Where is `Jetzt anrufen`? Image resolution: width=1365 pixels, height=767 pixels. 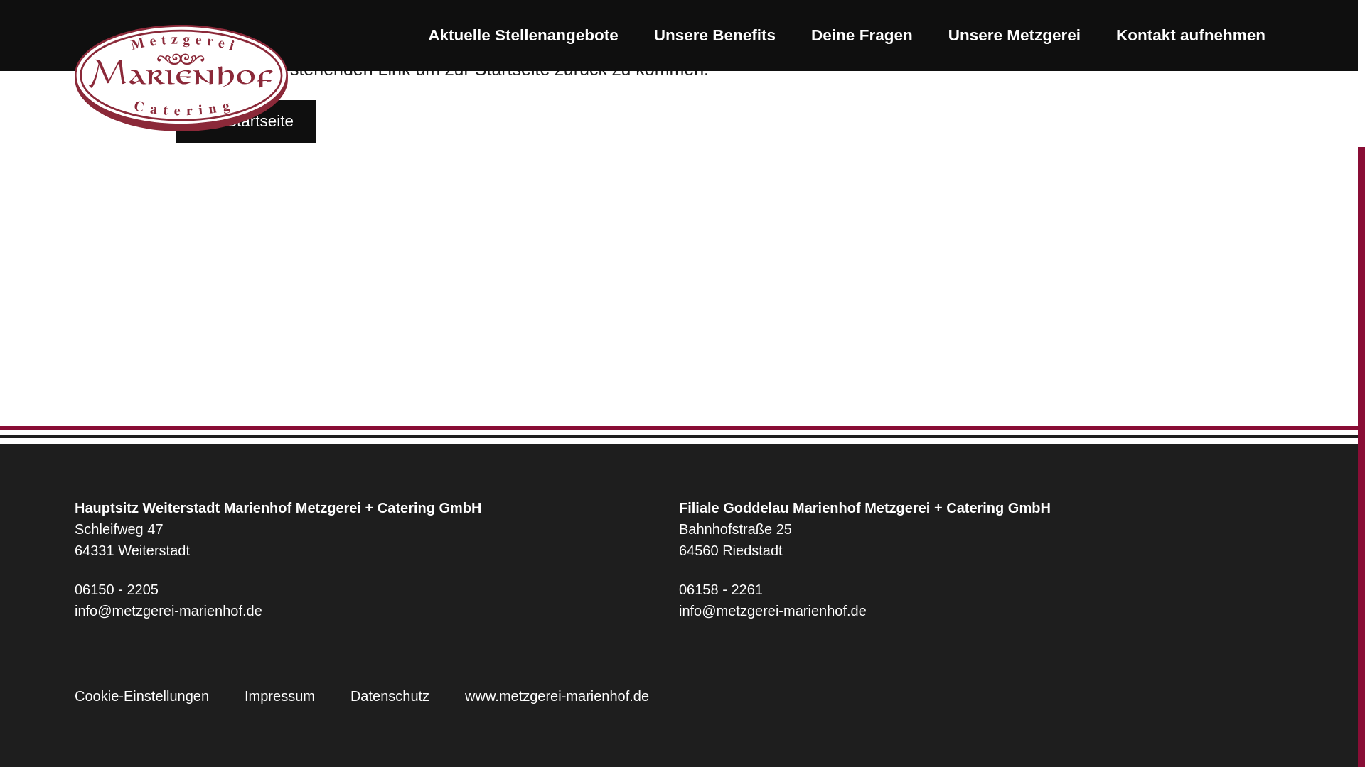
Jetzt anrufen is located at coordinates (980, 589).